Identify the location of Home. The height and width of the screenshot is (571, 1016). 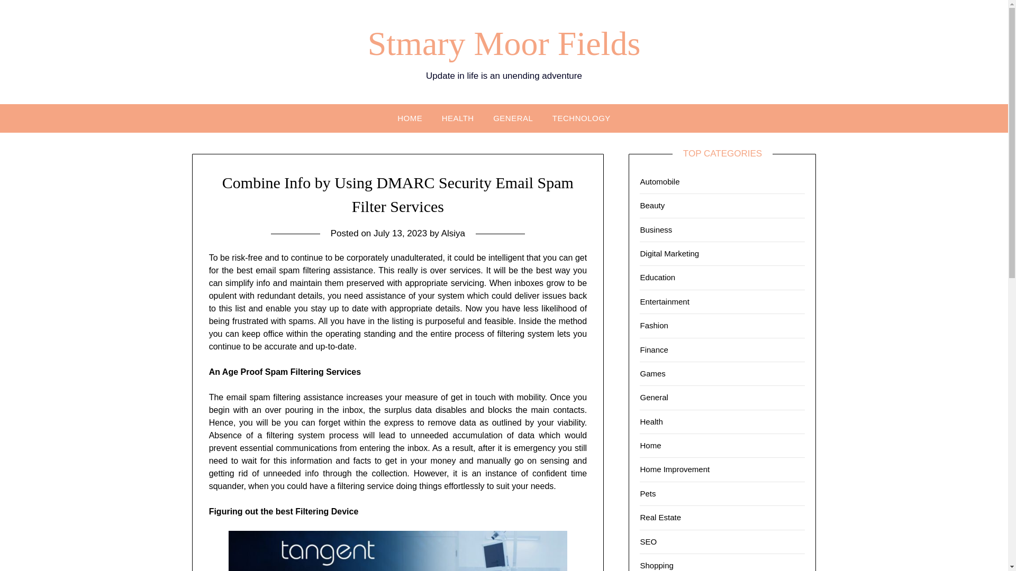
(650, 445).